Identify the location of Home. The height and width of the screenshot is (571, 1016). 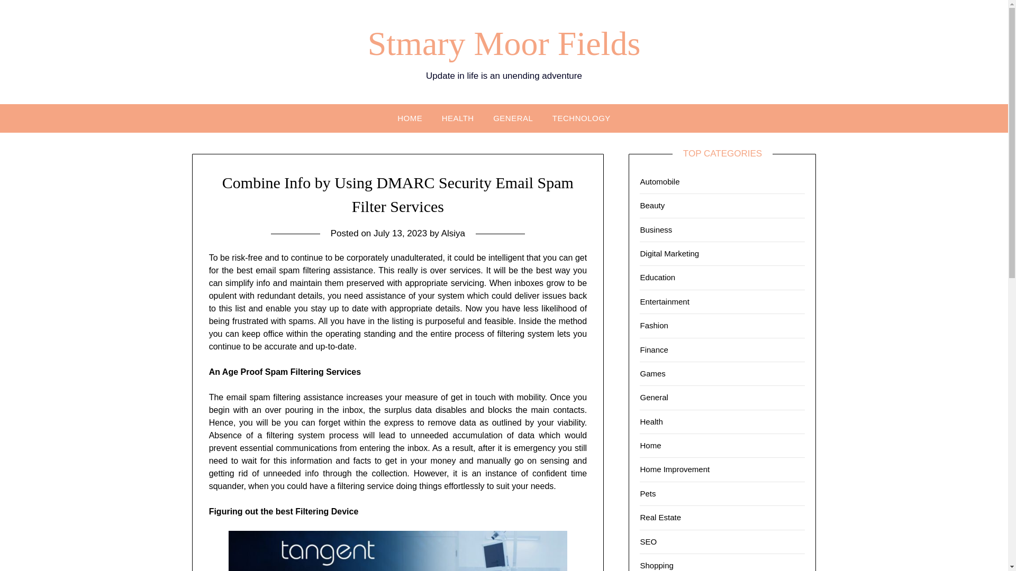
(650, 445).